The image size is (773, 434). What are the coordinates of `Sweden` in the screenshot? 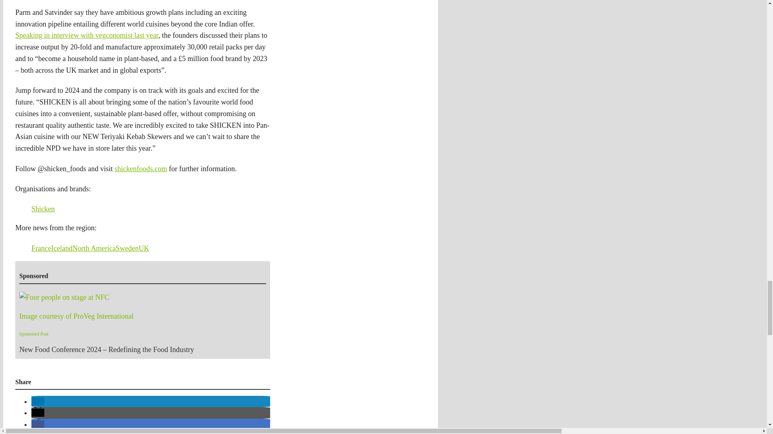 It's located at (126, 248).